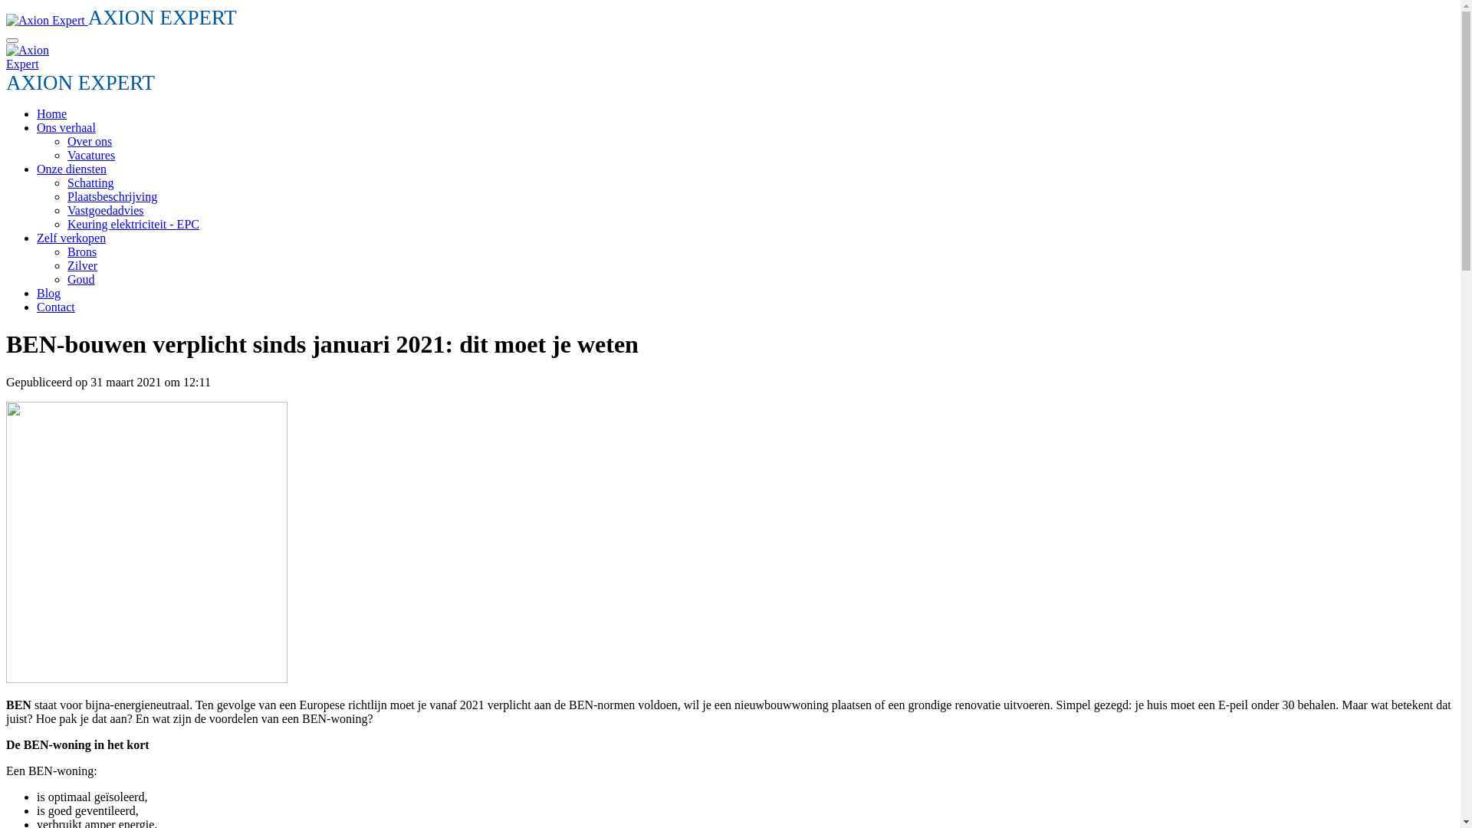 The height and width of the screenshot is (828, 1472). Describe the element at coordinates (90, 182) in the screenshot. I see `Schatting` at that location.